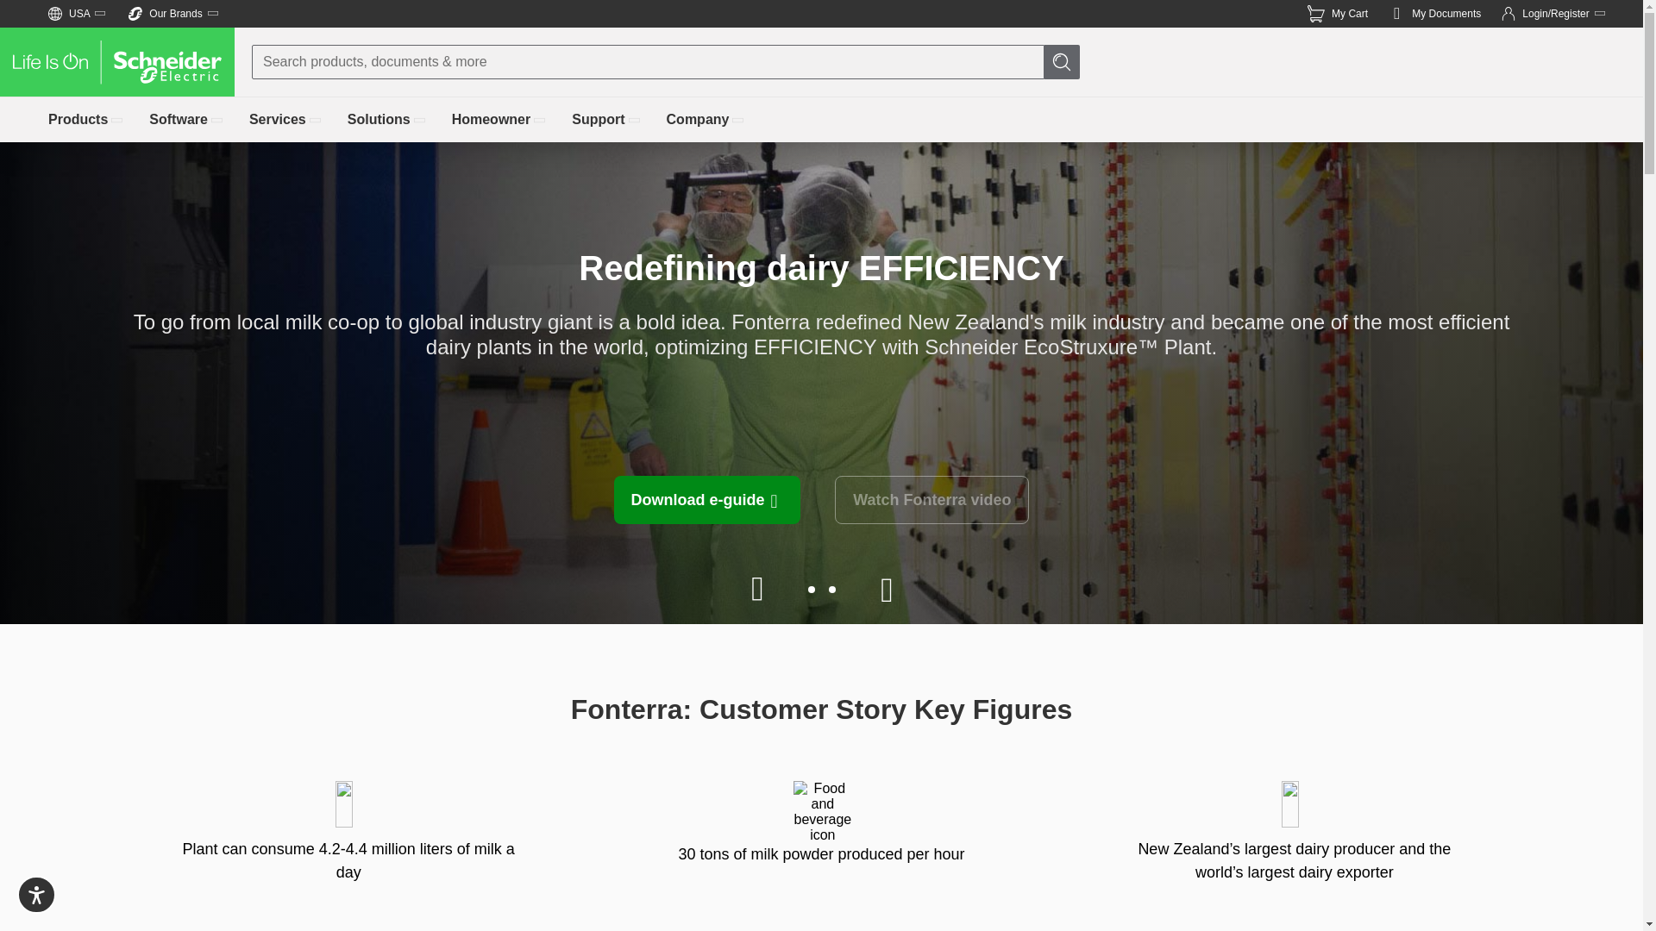  What do you see at coordinates (78, 14) in the screenshot?
I see `Skip To Main Content` at bounding box center [78, 14].